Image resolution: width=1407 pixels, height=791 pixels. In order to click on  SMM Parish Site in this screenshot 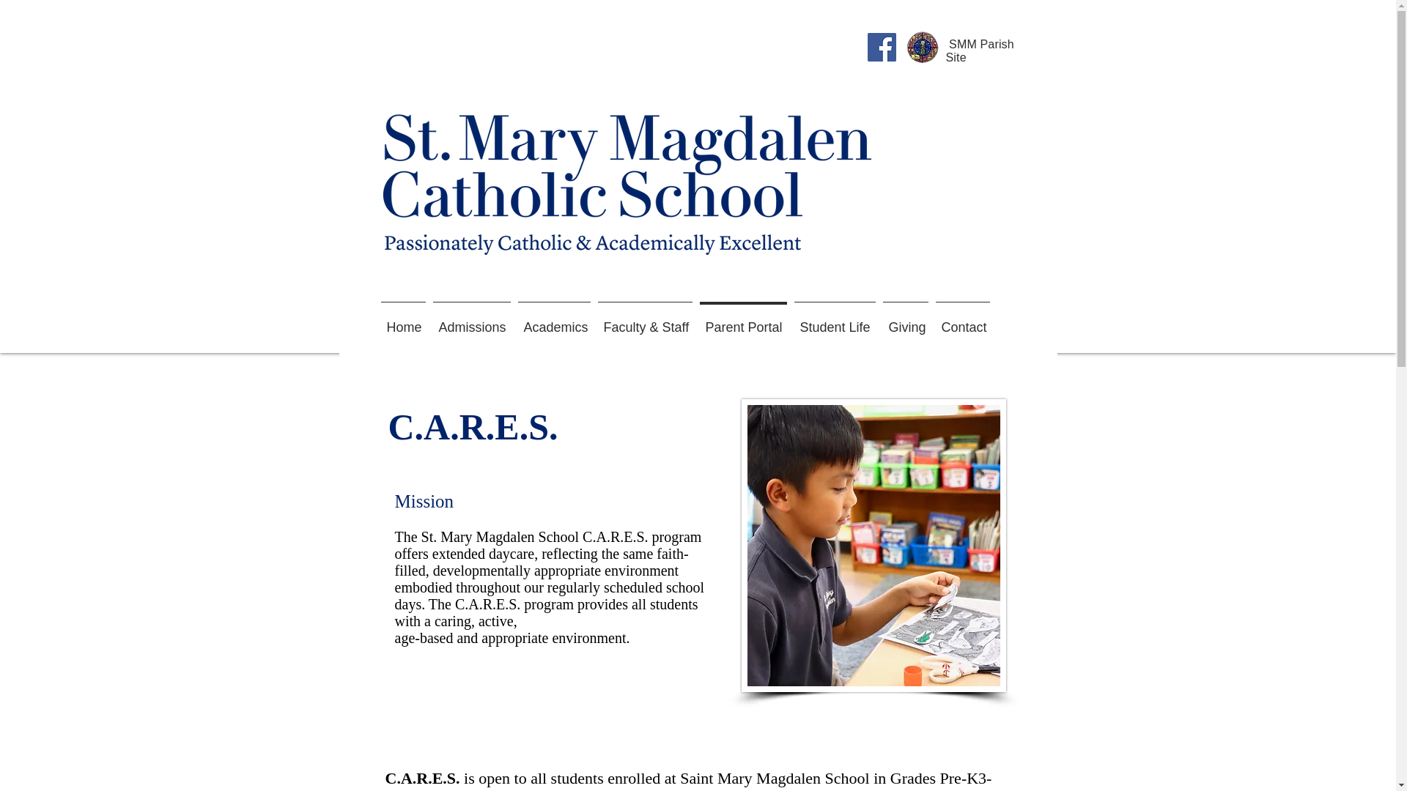, I will do `click(979, 51)`.